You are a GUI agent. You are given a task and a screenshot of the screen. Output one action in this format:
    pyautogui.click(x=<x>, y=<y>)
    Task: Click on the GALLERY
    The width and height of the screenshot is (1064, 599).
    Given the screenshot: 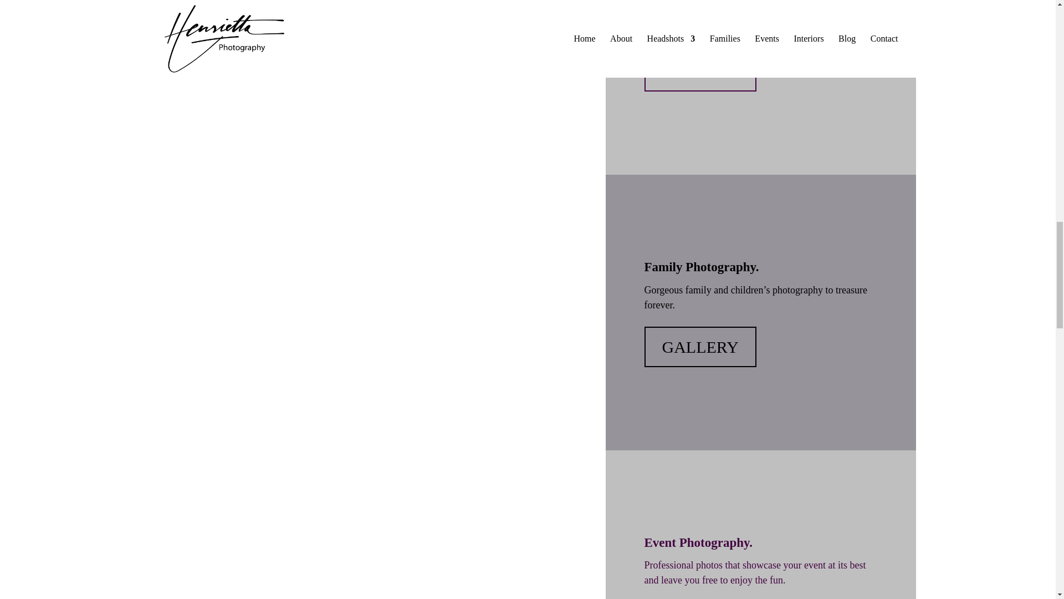 What is the action you would take?
    pyautogui.click(x=699, y=71)
    